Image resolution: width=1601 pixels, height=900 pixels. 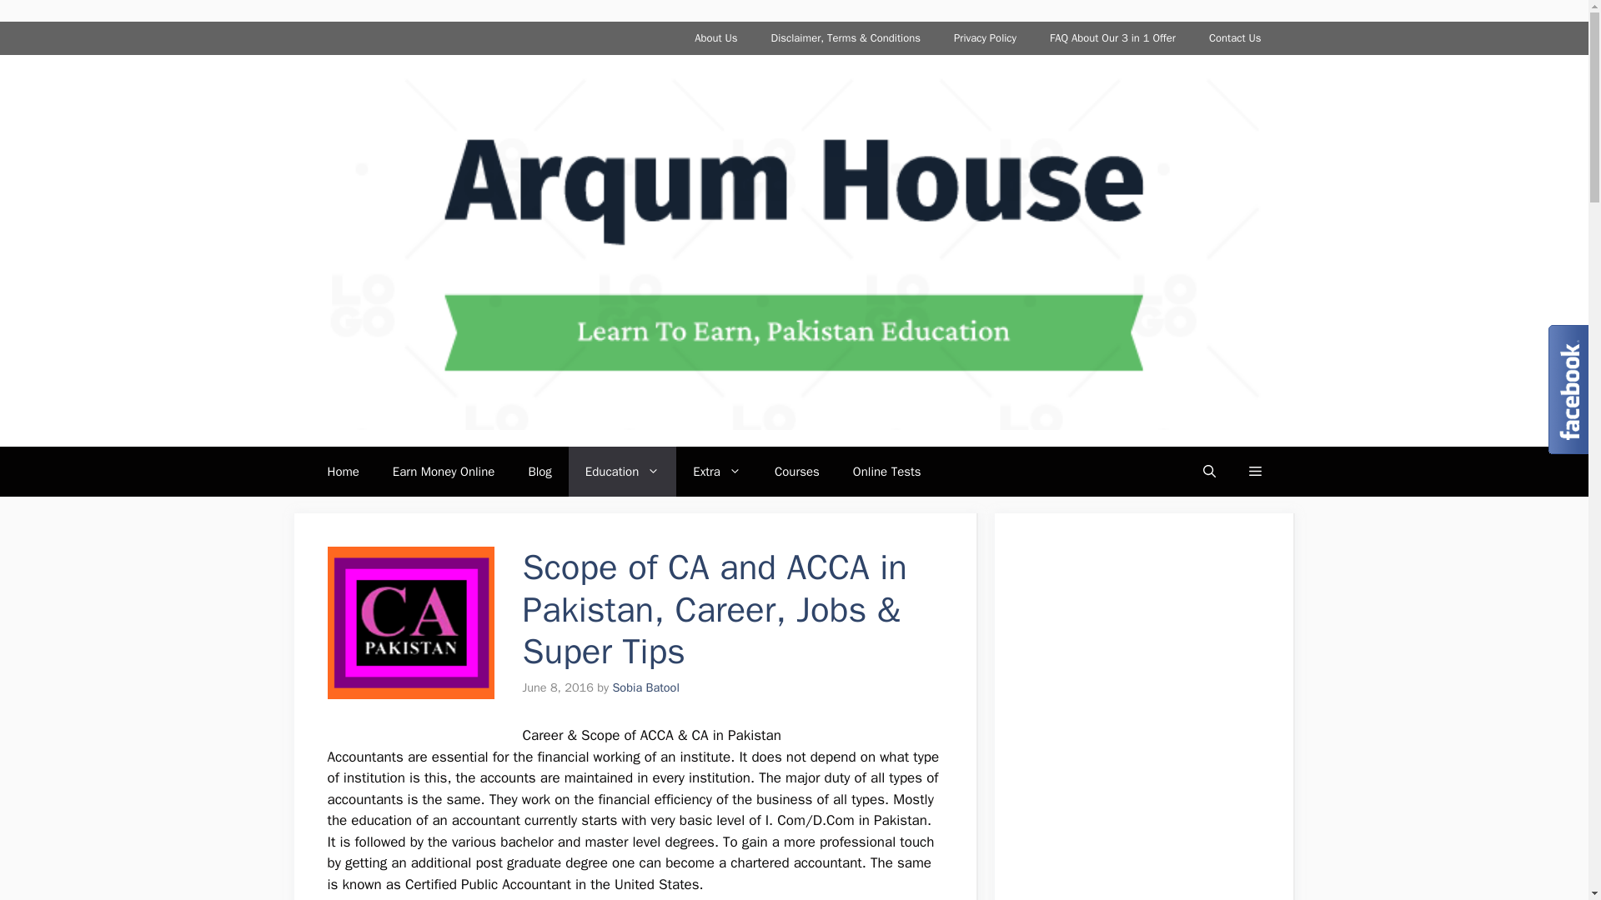 What do you see at coordinates (1112, 37) in the screenshot?
I see `FAQ About Our 3 in 1 Offer` at bounding box center [1112, 37].